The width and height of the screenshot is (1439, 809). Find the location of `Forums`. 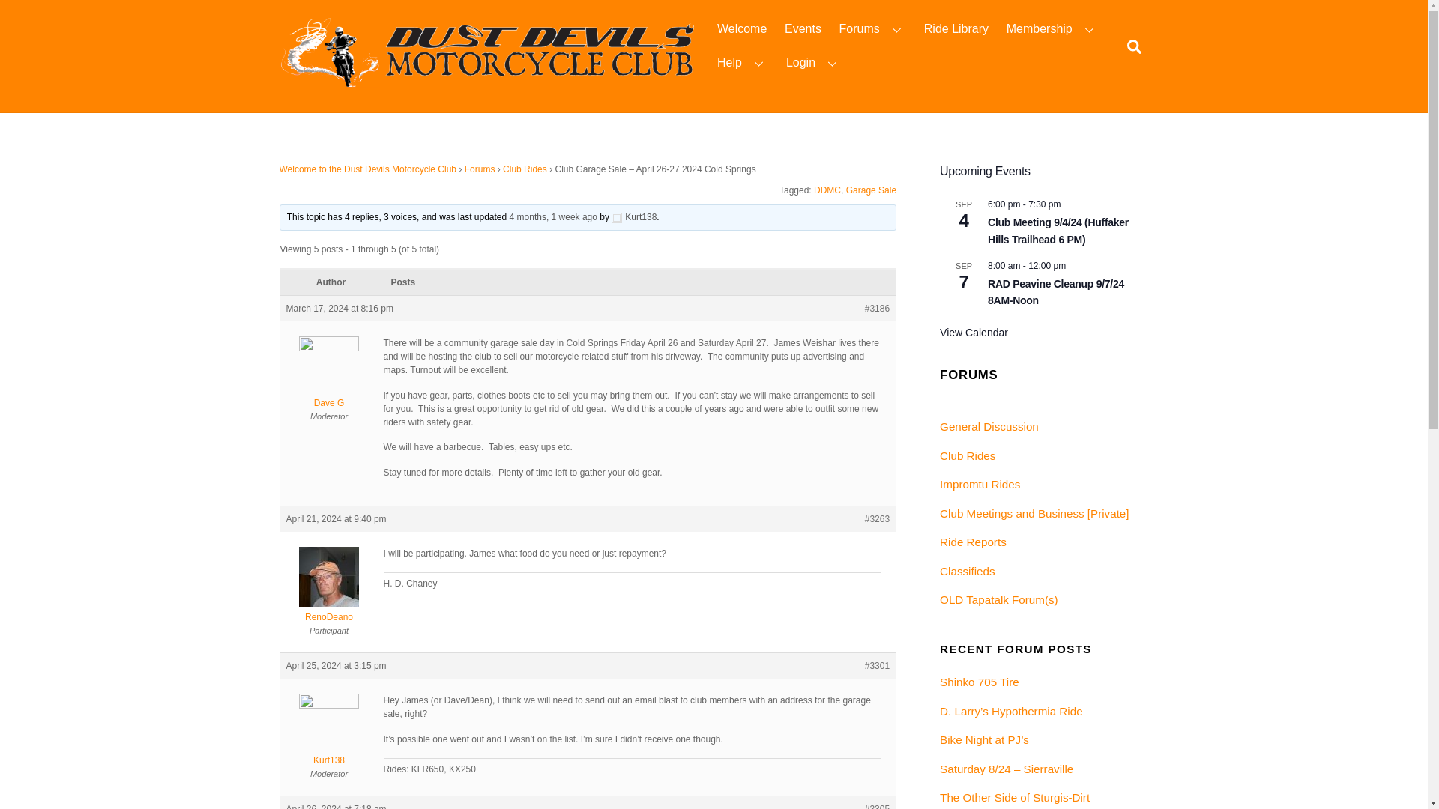

Forums is located at coordinates (480, 169).